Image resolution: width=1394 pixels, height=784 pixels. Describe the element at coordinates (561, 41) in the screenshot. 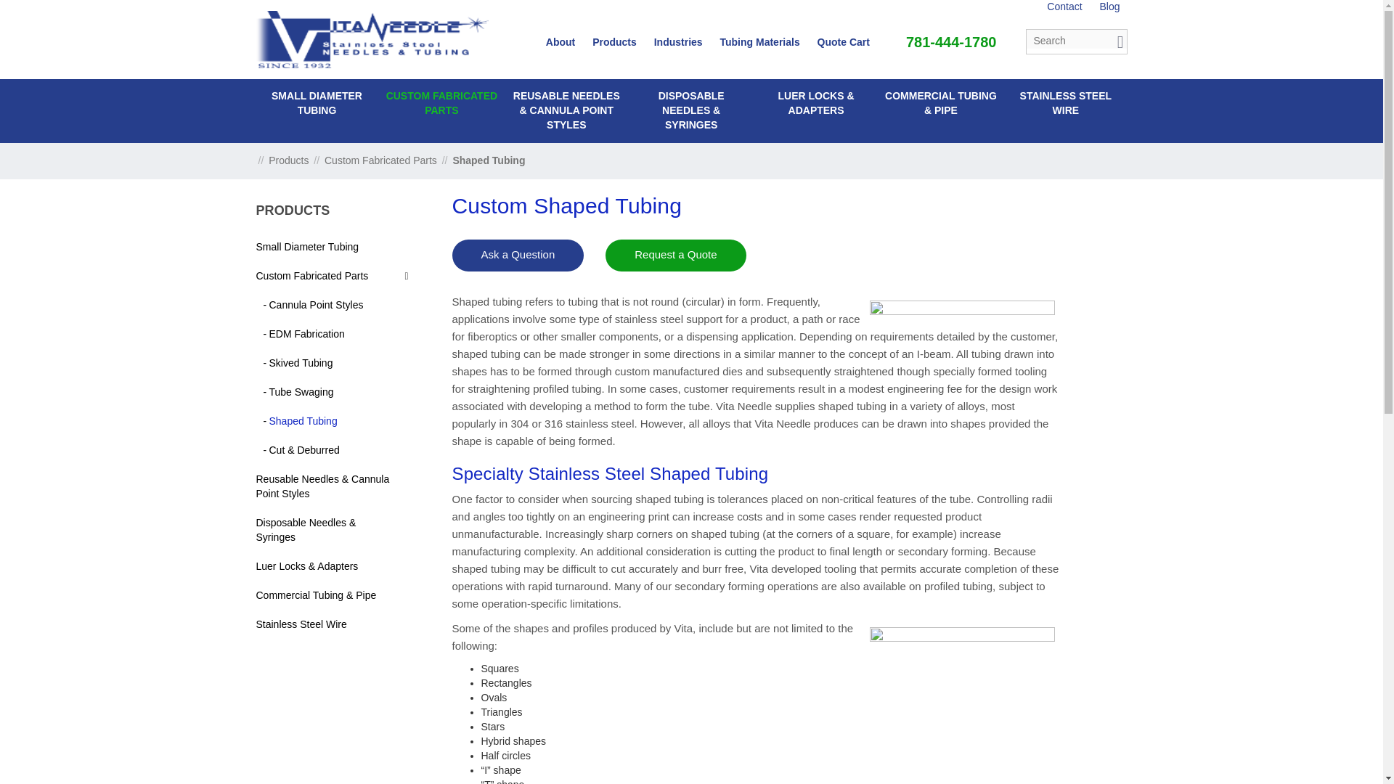

I see `About` at that location.